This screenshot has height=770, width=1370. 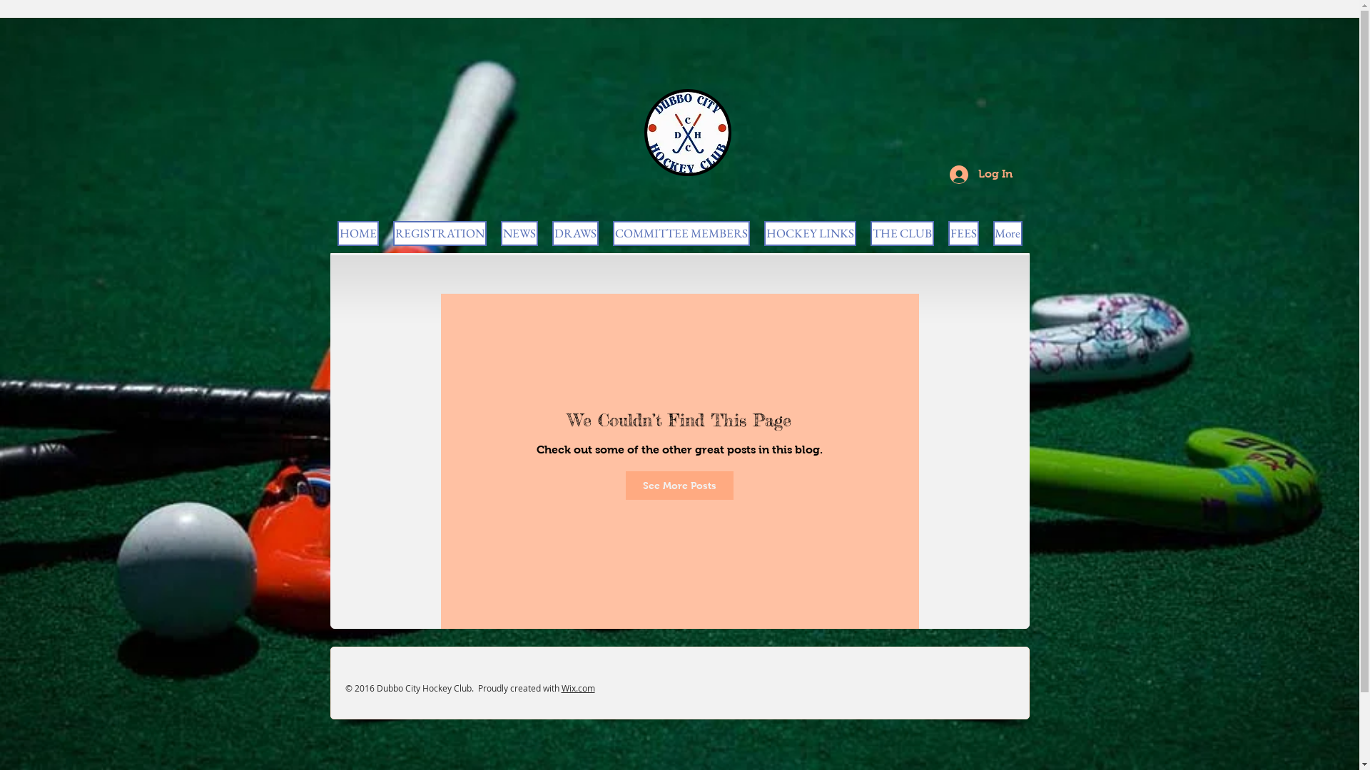 I want to click on FEES, so click(x=963, y=234).